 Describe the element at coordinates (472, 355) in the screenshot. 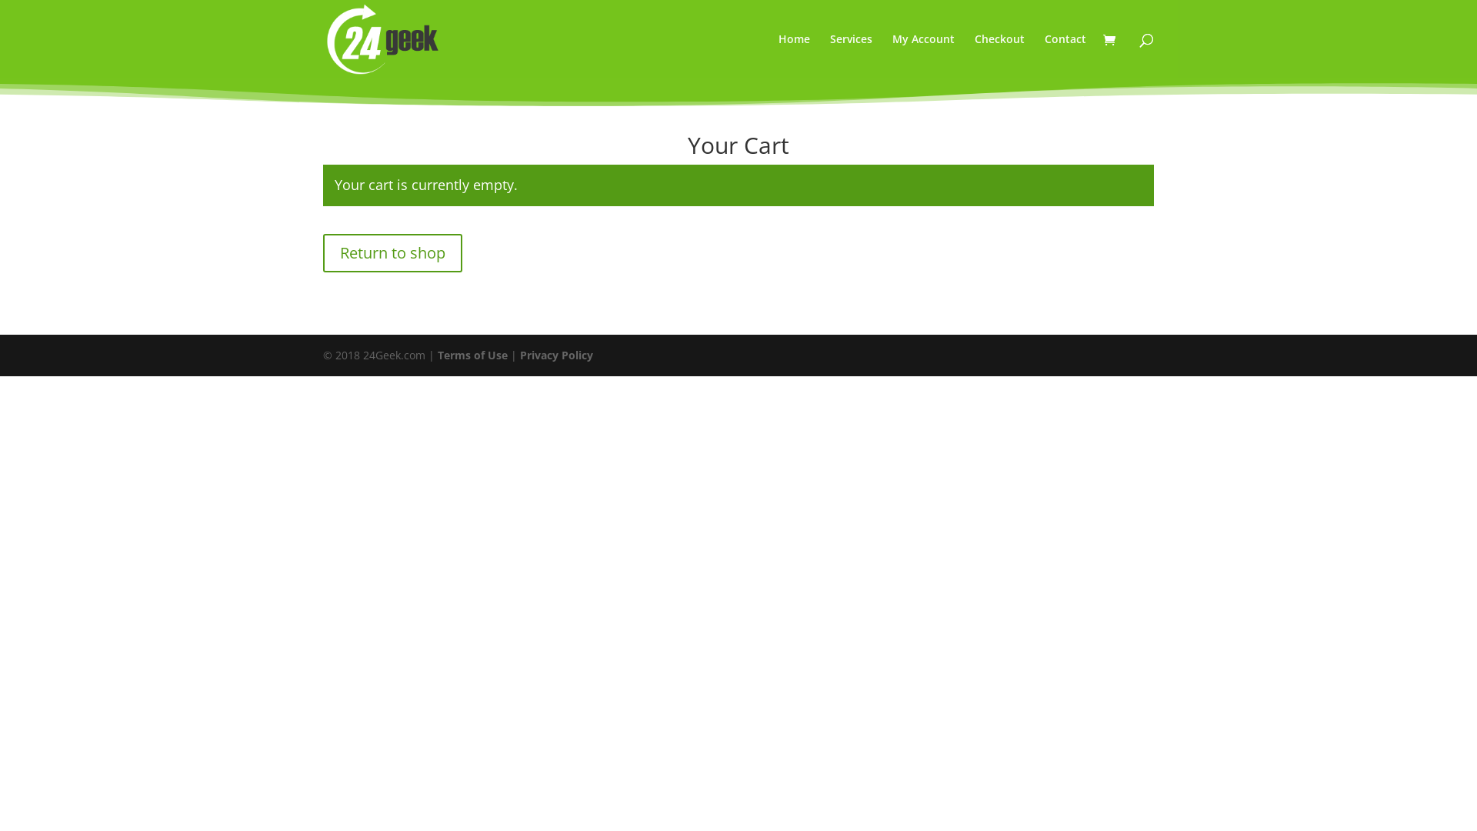

I see `Terms of Use` at that location.